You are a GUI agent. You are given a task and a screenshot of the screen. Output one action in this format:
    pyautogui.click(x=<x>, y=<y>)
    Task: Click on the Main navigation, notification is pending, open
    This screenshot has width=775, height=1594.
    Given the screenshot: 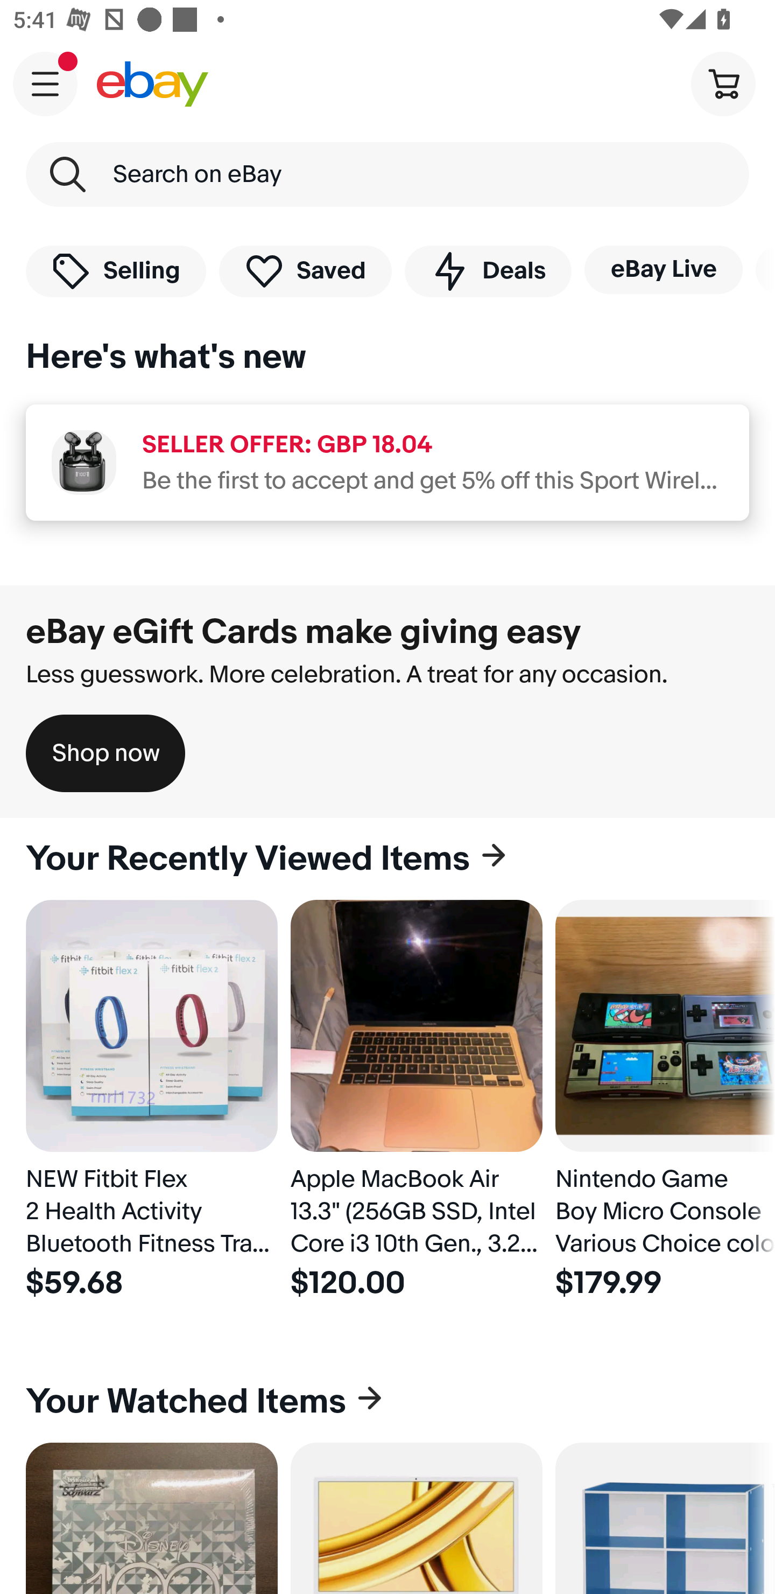 What is the action you would take?
    pyautogui.click(x=45, y=83)
    